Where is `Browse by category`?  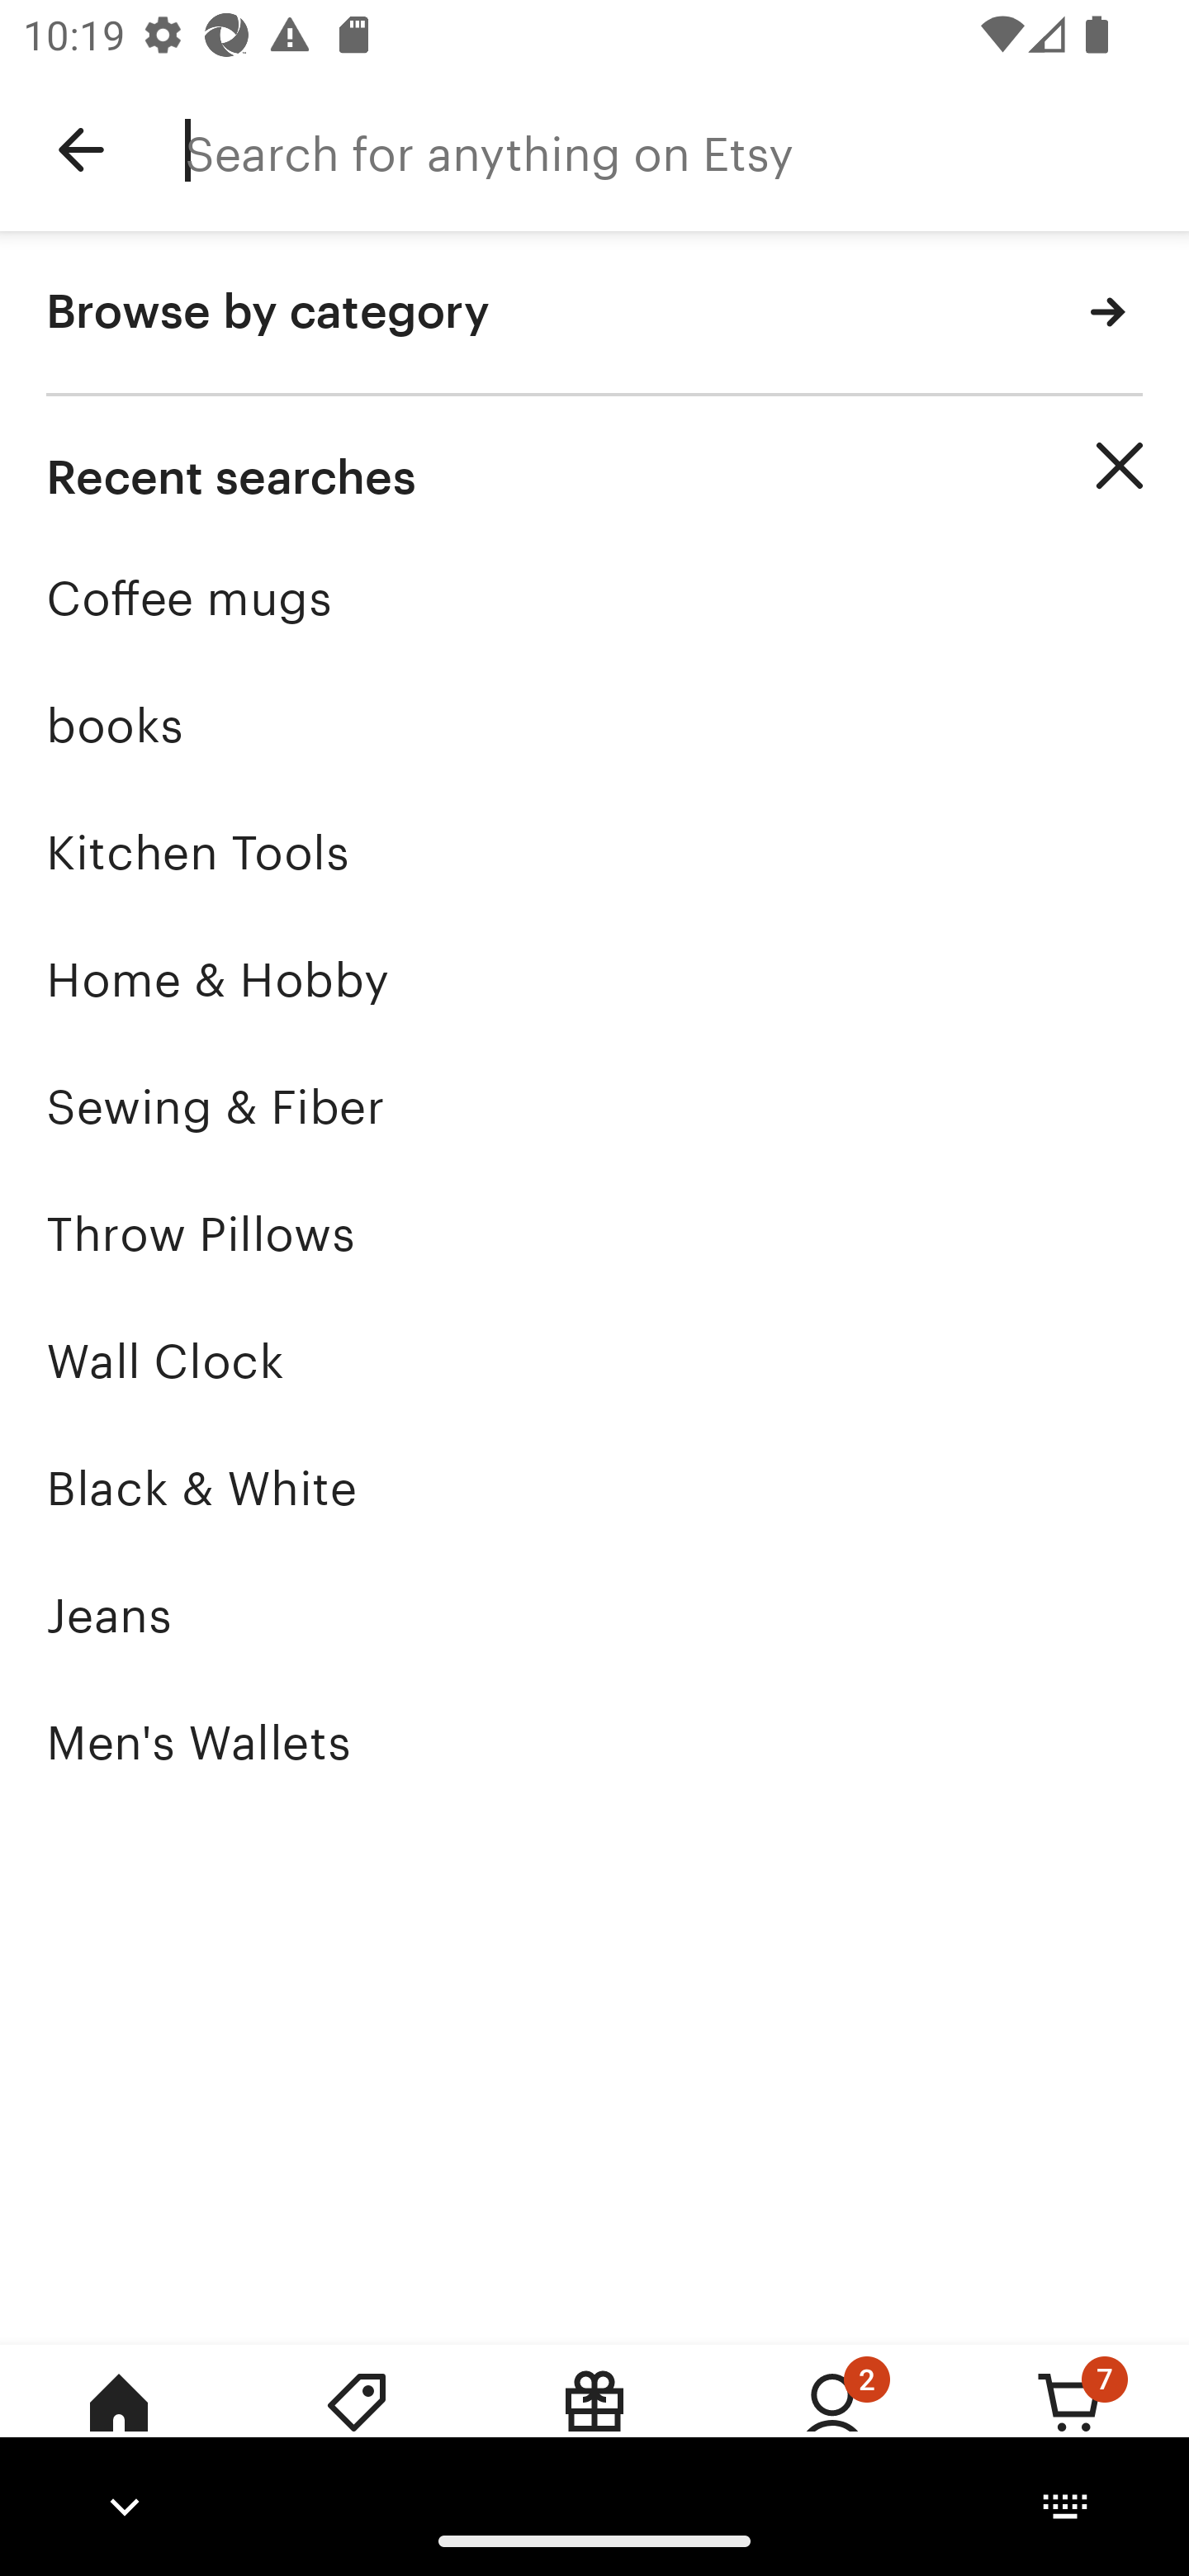
Browse by category is located at coordinates (594, 314).